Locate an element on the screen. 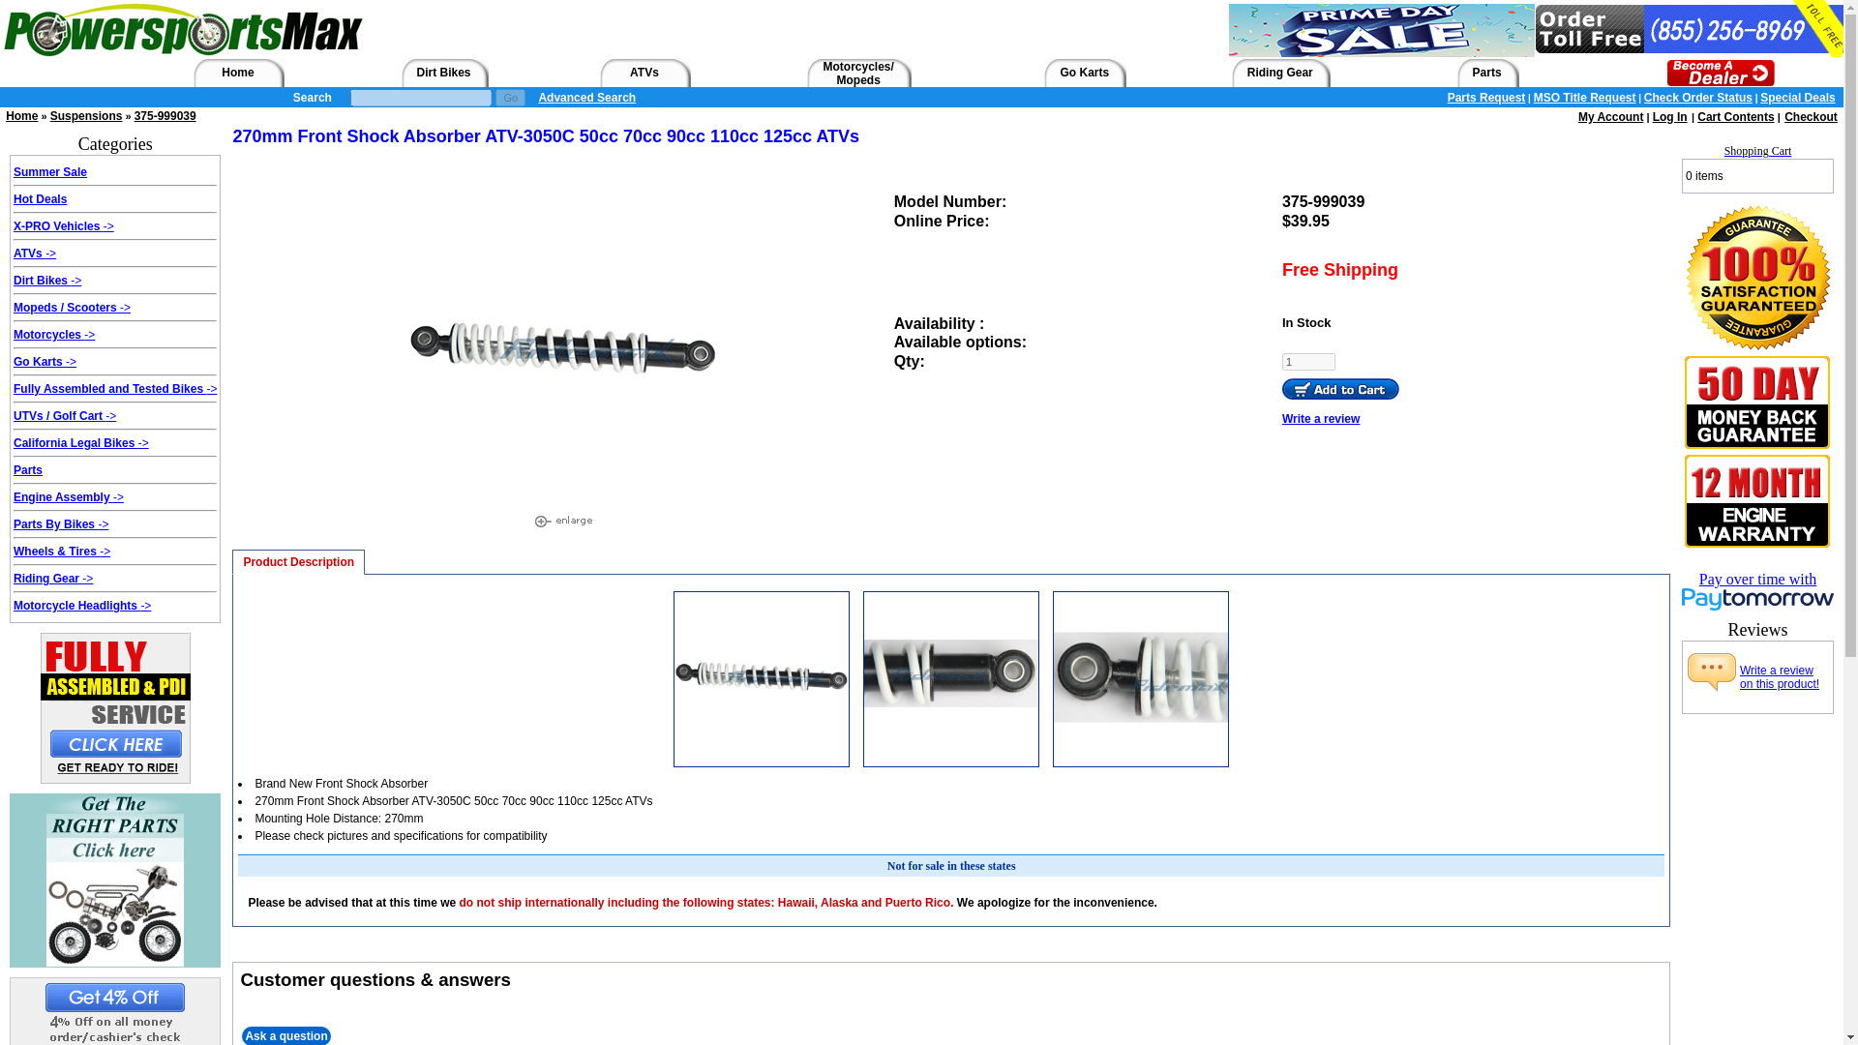 The width and height of the screenshot is (1858, 1045). Advanced Search is located at coordinates (586, 97).